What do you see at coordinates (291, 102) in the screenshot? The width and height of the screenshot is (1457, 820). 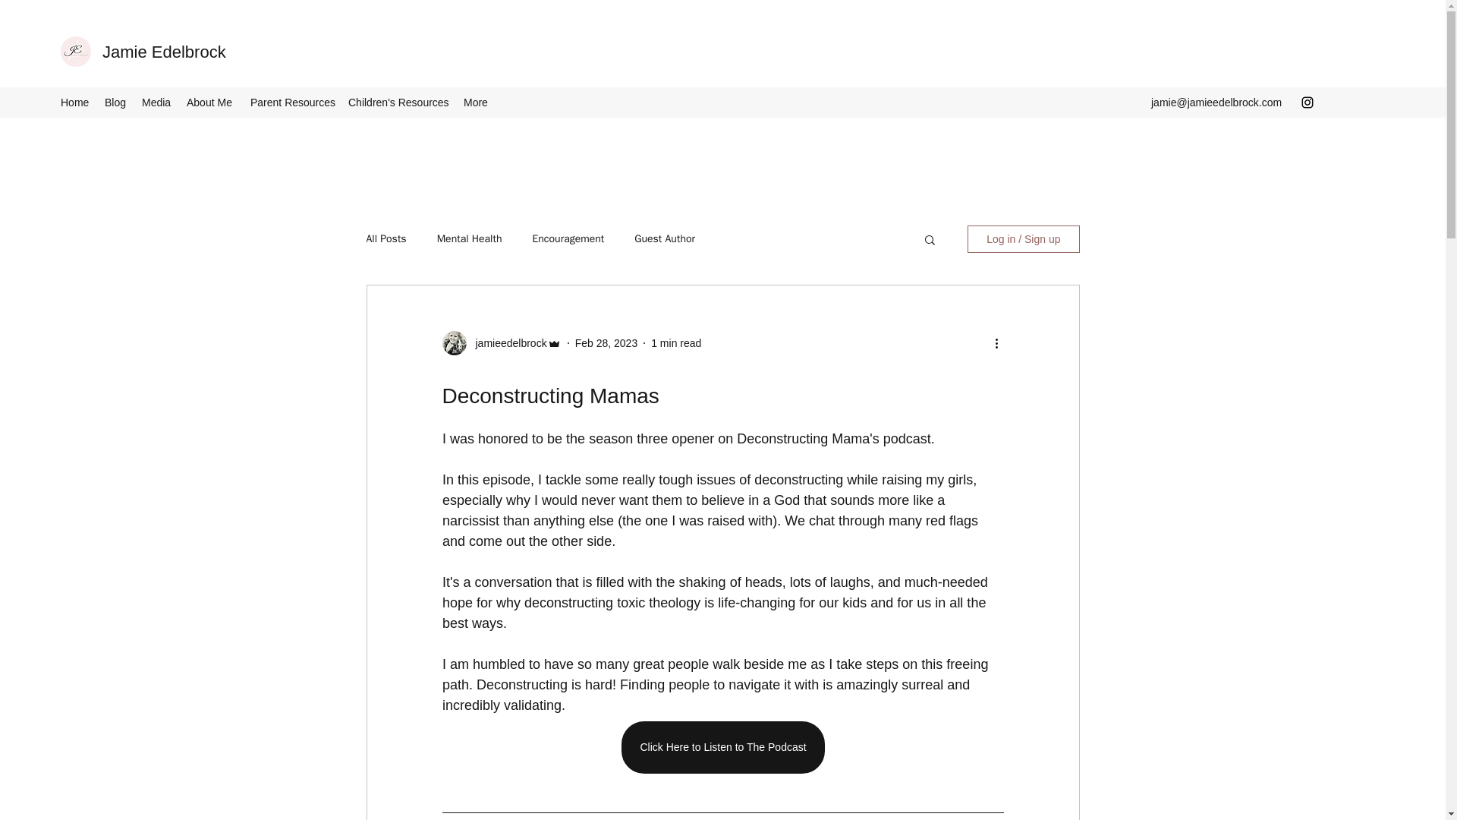 I see `Parent Resources` at bounding box center [291, 102].